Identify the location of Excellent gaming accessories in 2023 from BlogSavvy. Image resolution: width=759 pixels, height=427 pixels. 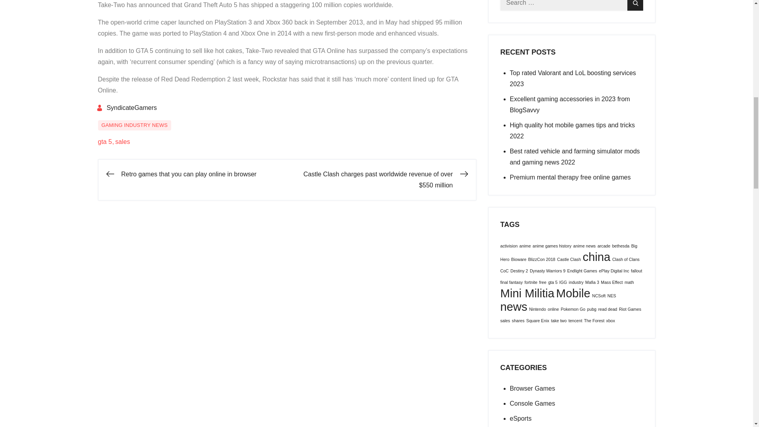
(570, 104).